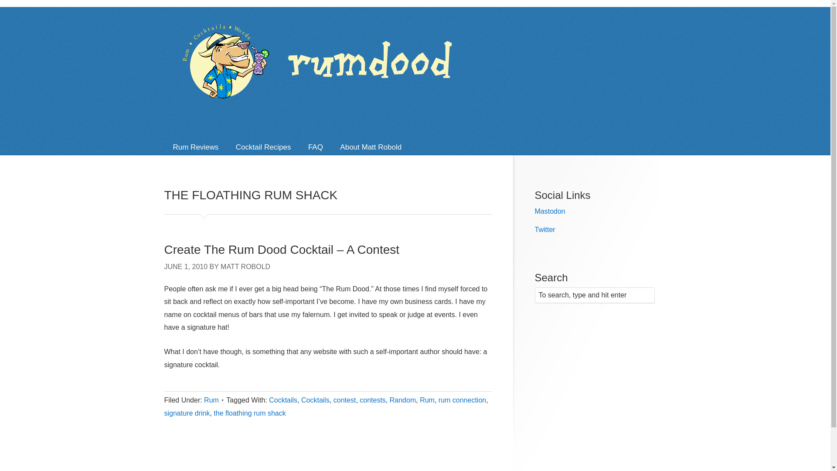 This screenshot has width=837, height=471. What do you see at coordinates (186, 266) in the screenshot?
I see `2010-06-01` at bounding box center [186, 266].